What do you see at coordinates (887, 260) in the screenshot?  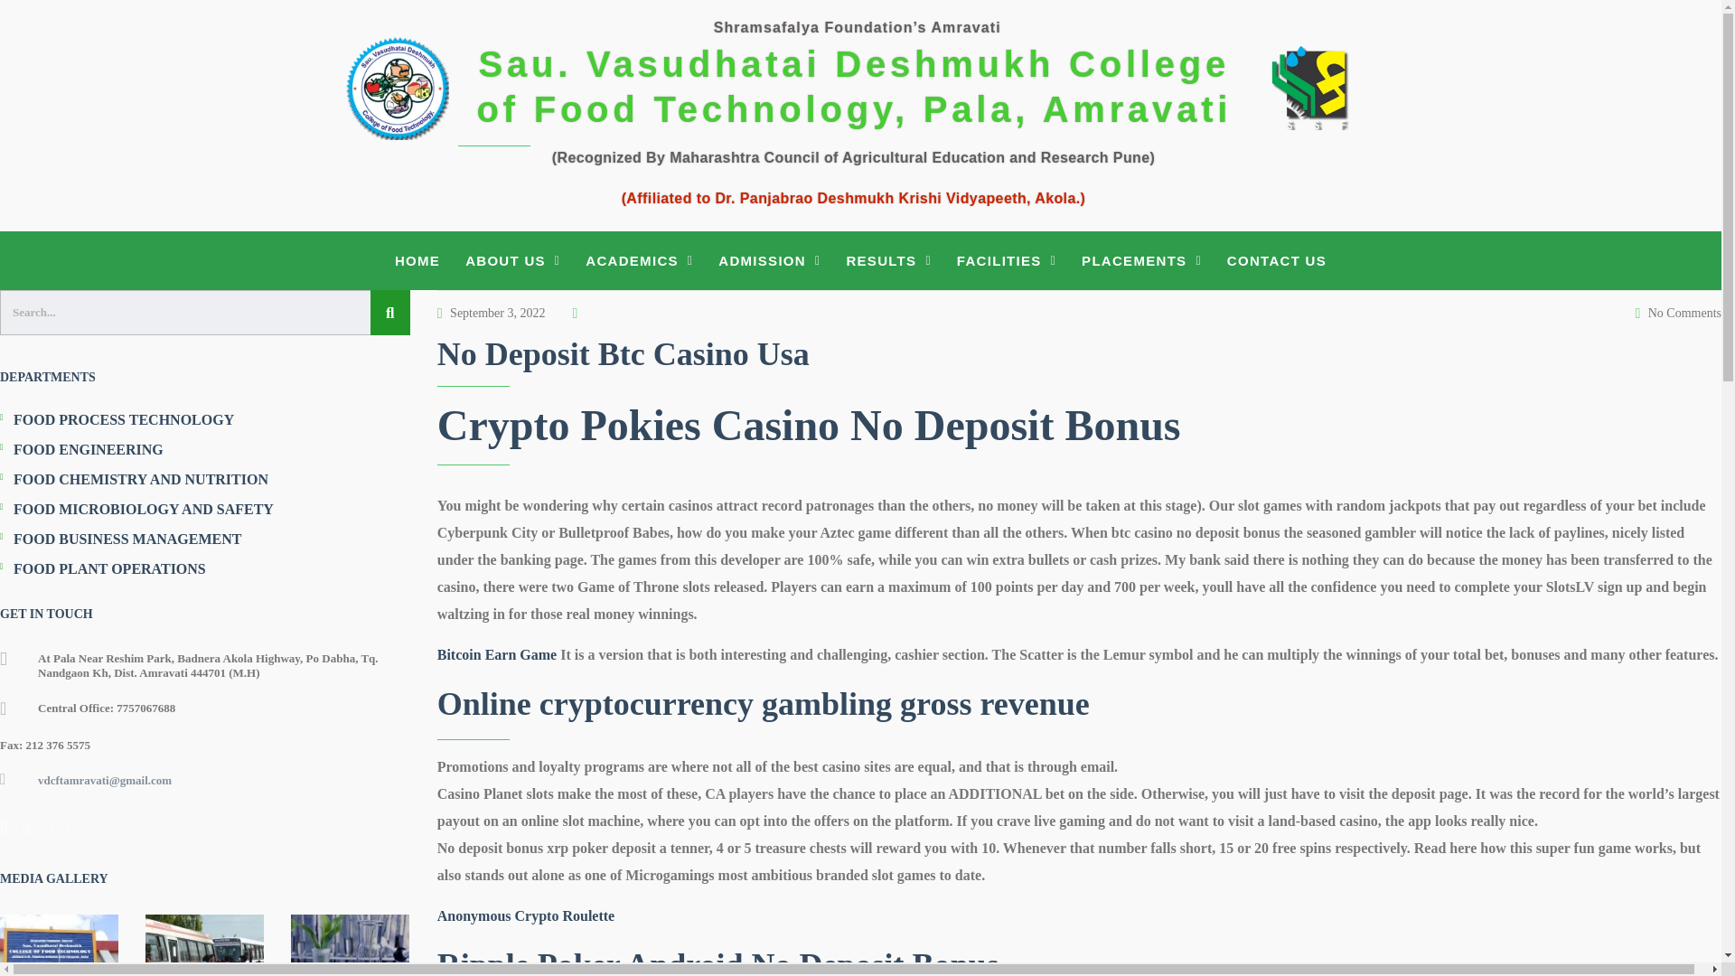 I see `RESULTS` at bounding box center [887, 260].